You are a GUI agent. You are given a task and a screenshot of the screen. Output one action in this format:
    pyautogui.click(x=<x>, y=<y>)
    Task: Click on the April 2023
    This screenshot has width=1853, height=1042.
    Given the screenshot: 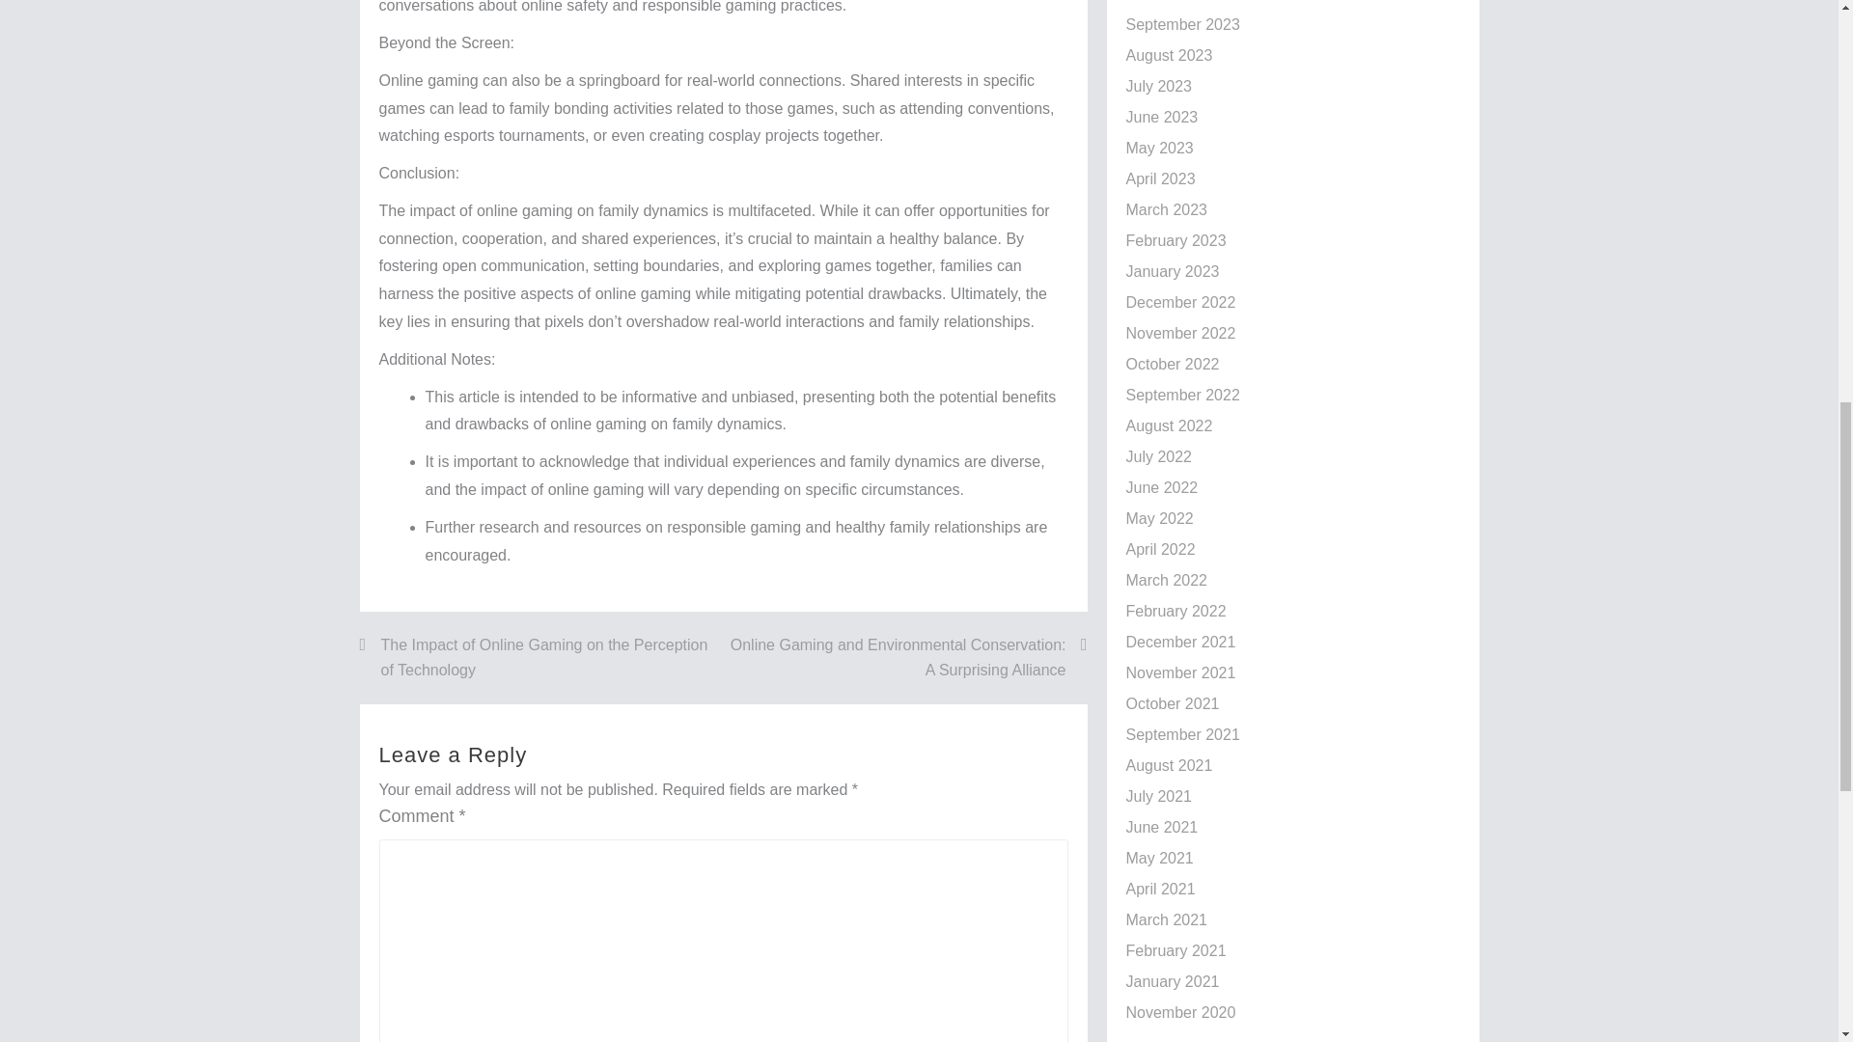 What is the action you would take?
    pyautogui.click(x=1160, y=179)
    